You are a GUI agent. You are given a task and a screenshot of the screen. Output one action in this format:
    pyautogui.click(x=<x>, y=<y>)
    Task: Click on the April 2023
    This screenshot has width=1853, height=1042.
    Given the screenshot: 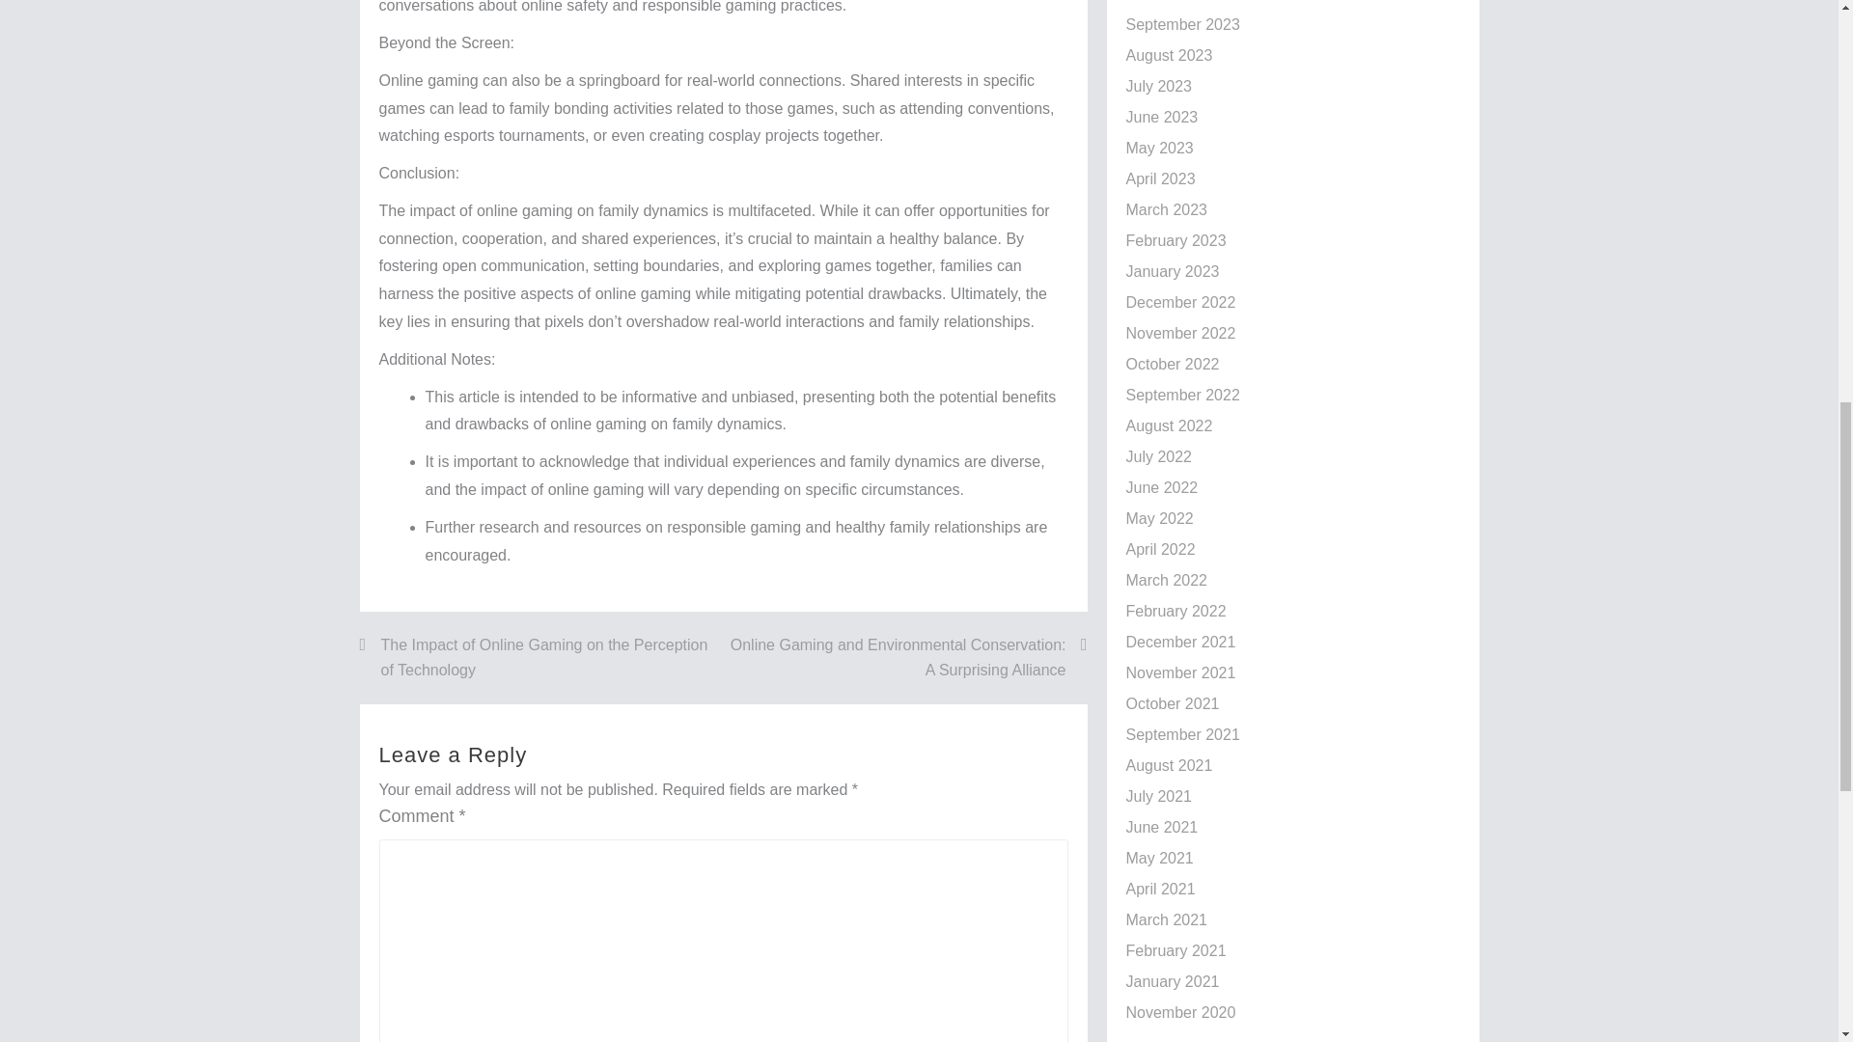 What is the action you would take?
    pyautogui.click(x=1160, y=179)
    